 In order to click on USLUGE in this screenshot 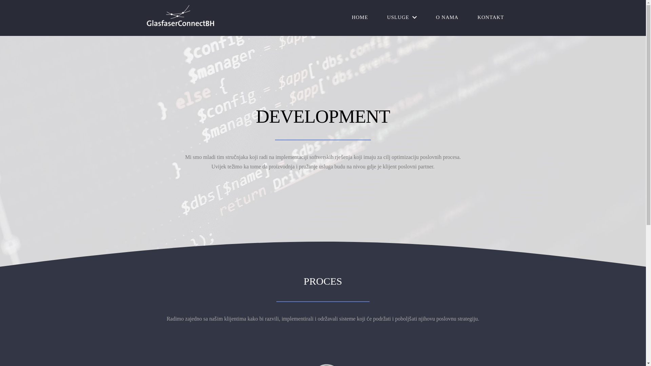, I will do `click(402, 17)`.